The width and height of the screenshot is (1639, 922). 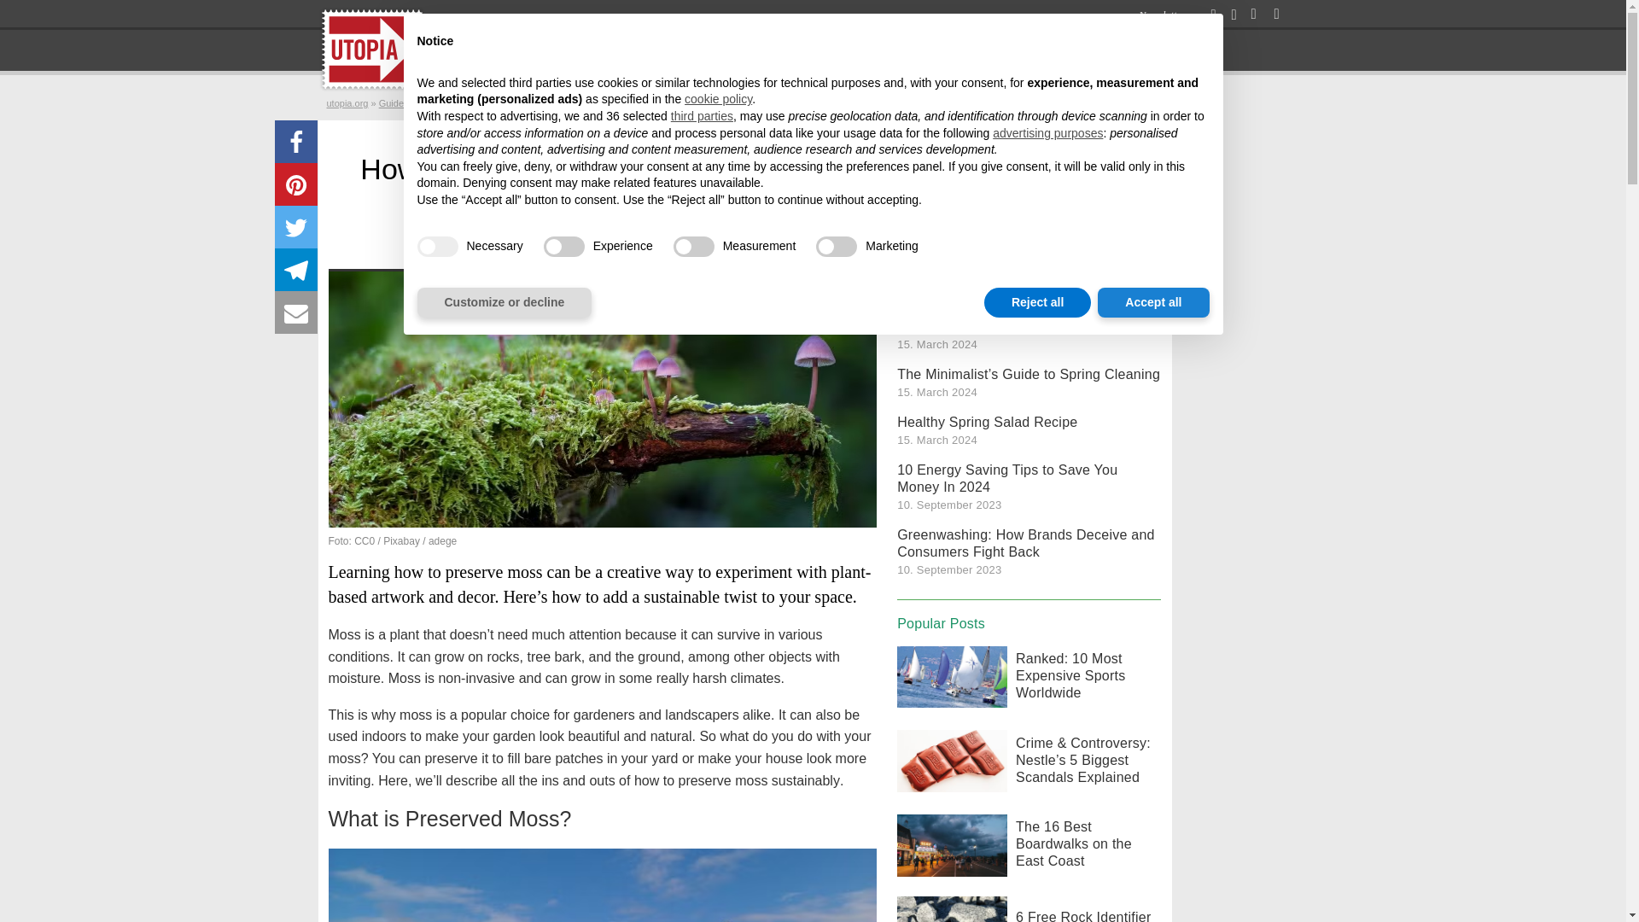 What do you see at coordinates (488, 250) in the screenshot?
I see `Aisha Williams` at bounding box center [488, 250].